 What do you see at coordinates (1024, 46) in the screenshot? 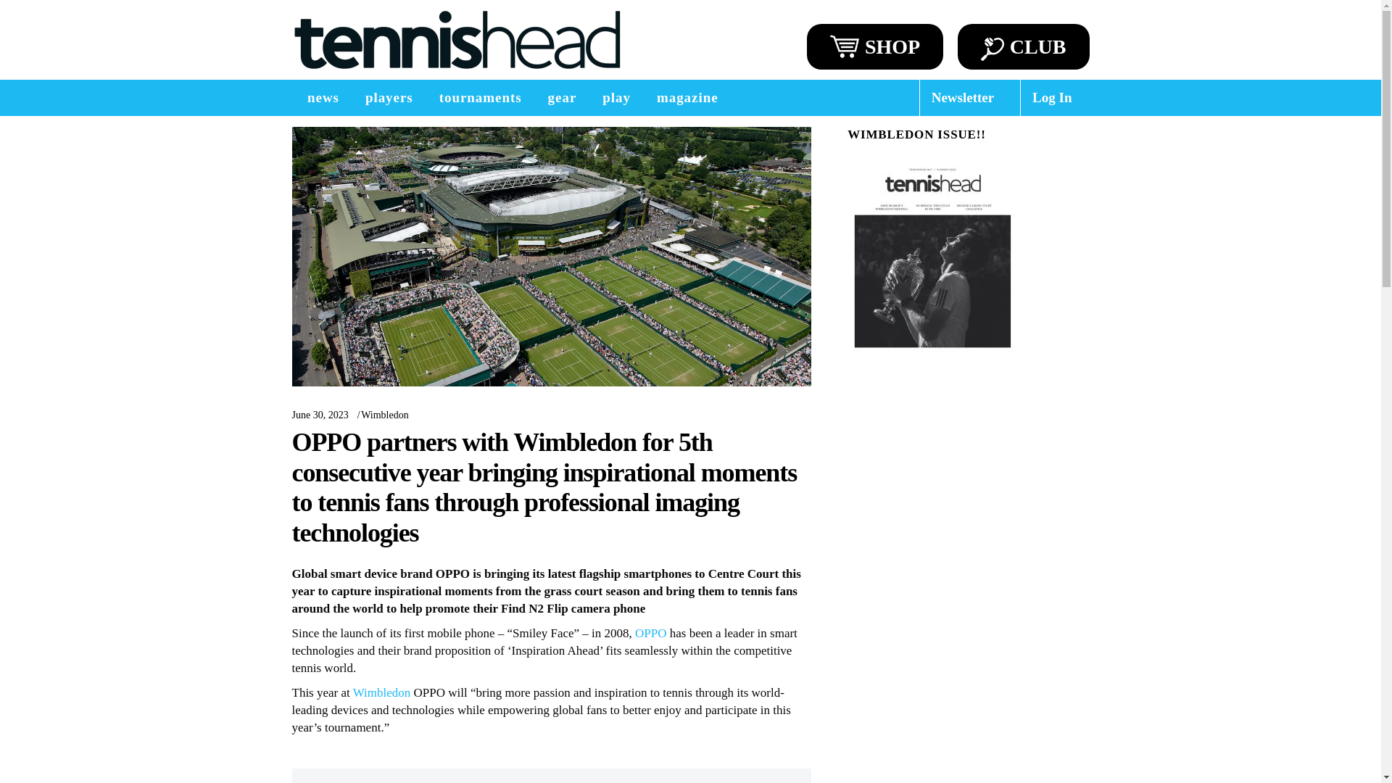
I see `CLUB` at bounding box center [1024, 46].